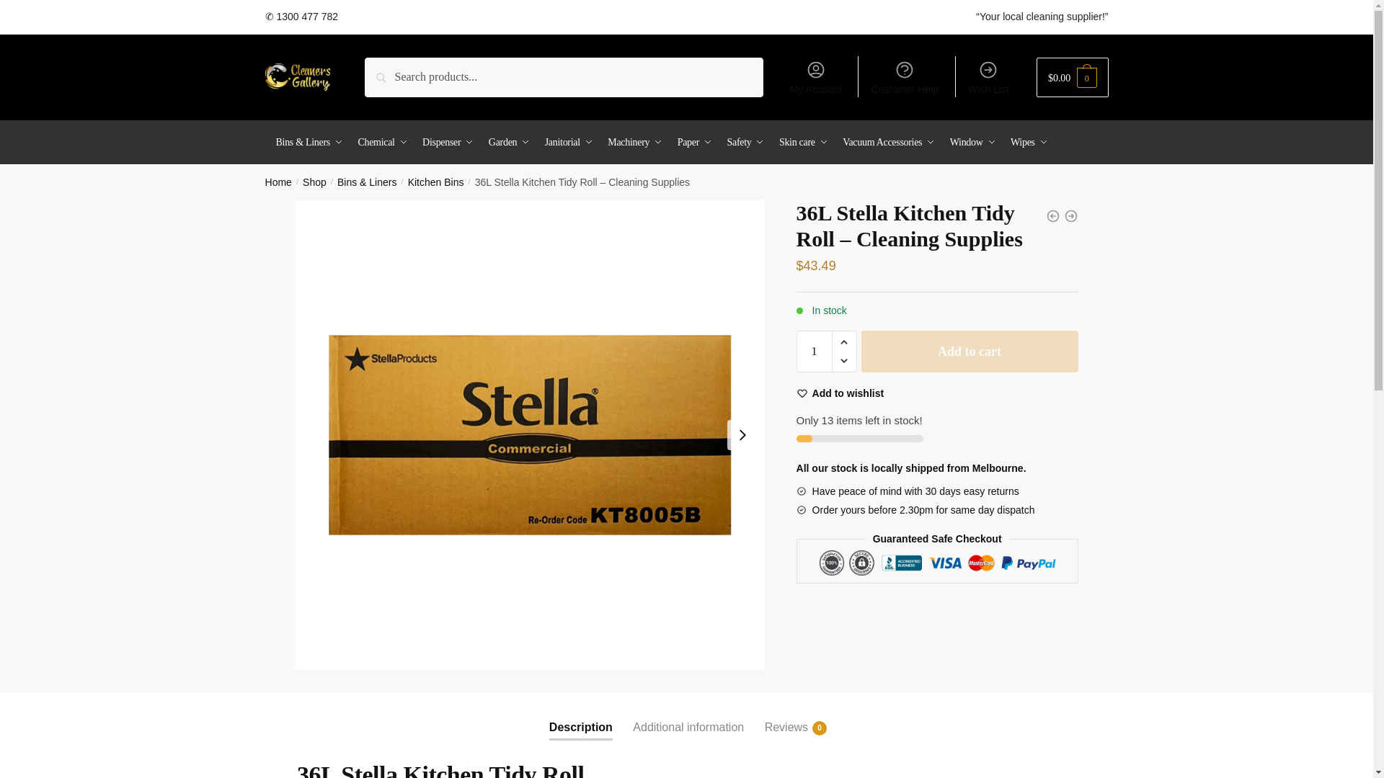  Describe the element at coordinates (904, 76) in the screenshot. I see `Customer Help` at that location.